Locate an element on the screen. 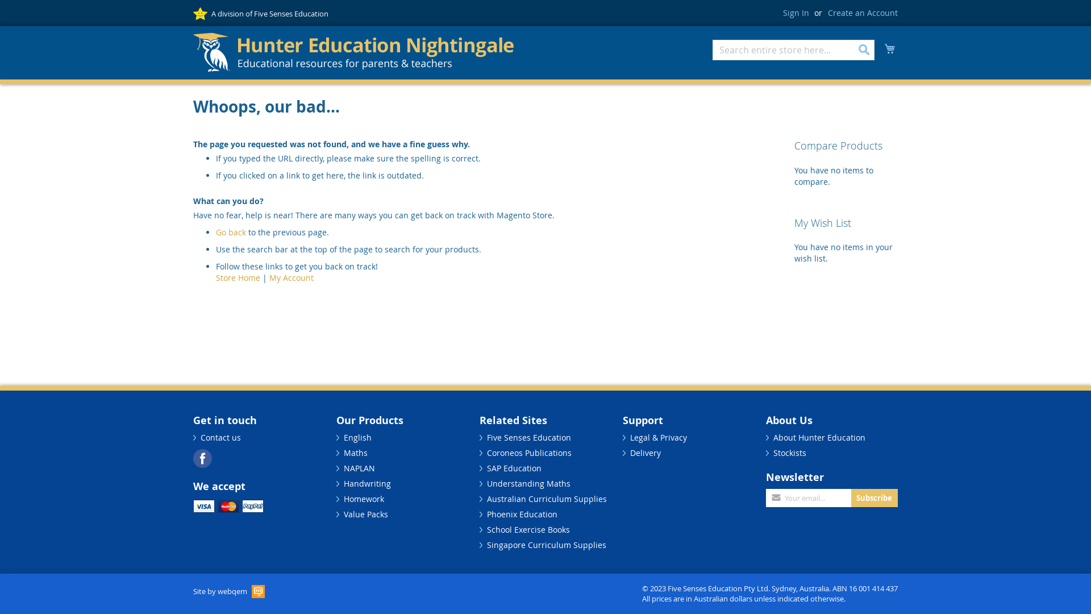 The width and height of the screenshot is (1091, 614). SAP Education is located at coordinates (514, 468).